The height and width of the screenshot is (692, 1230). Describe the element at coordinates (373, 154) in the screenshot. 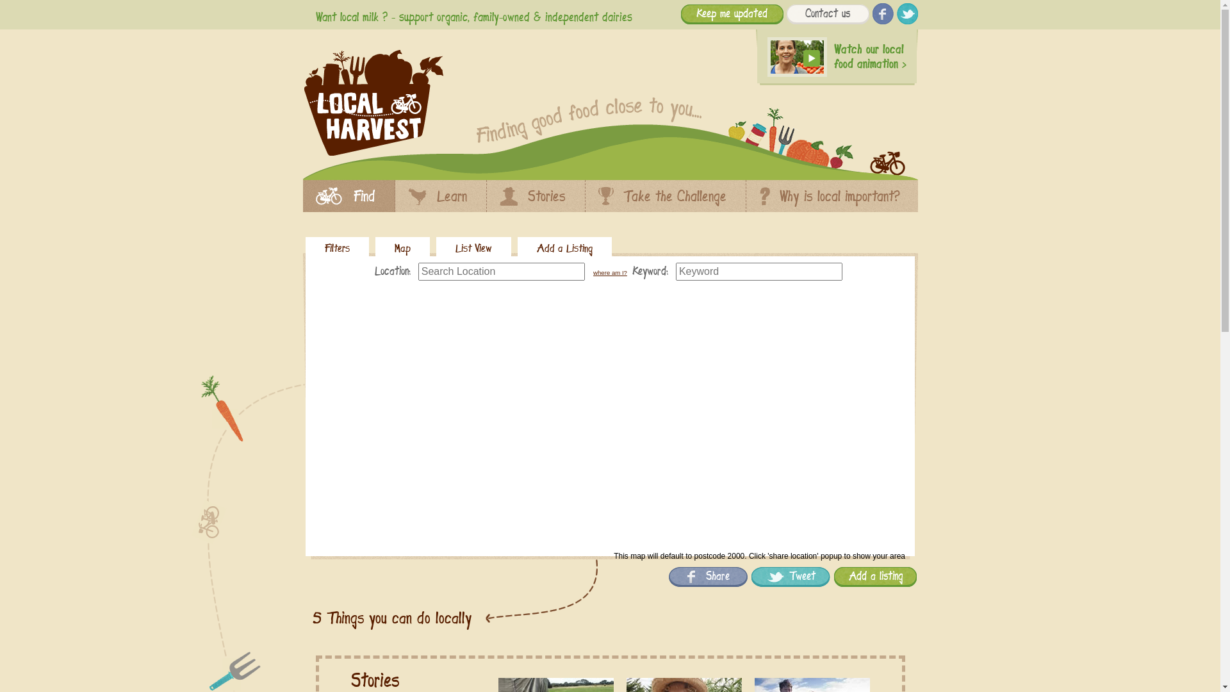

I see `Local Harvest` at that location.